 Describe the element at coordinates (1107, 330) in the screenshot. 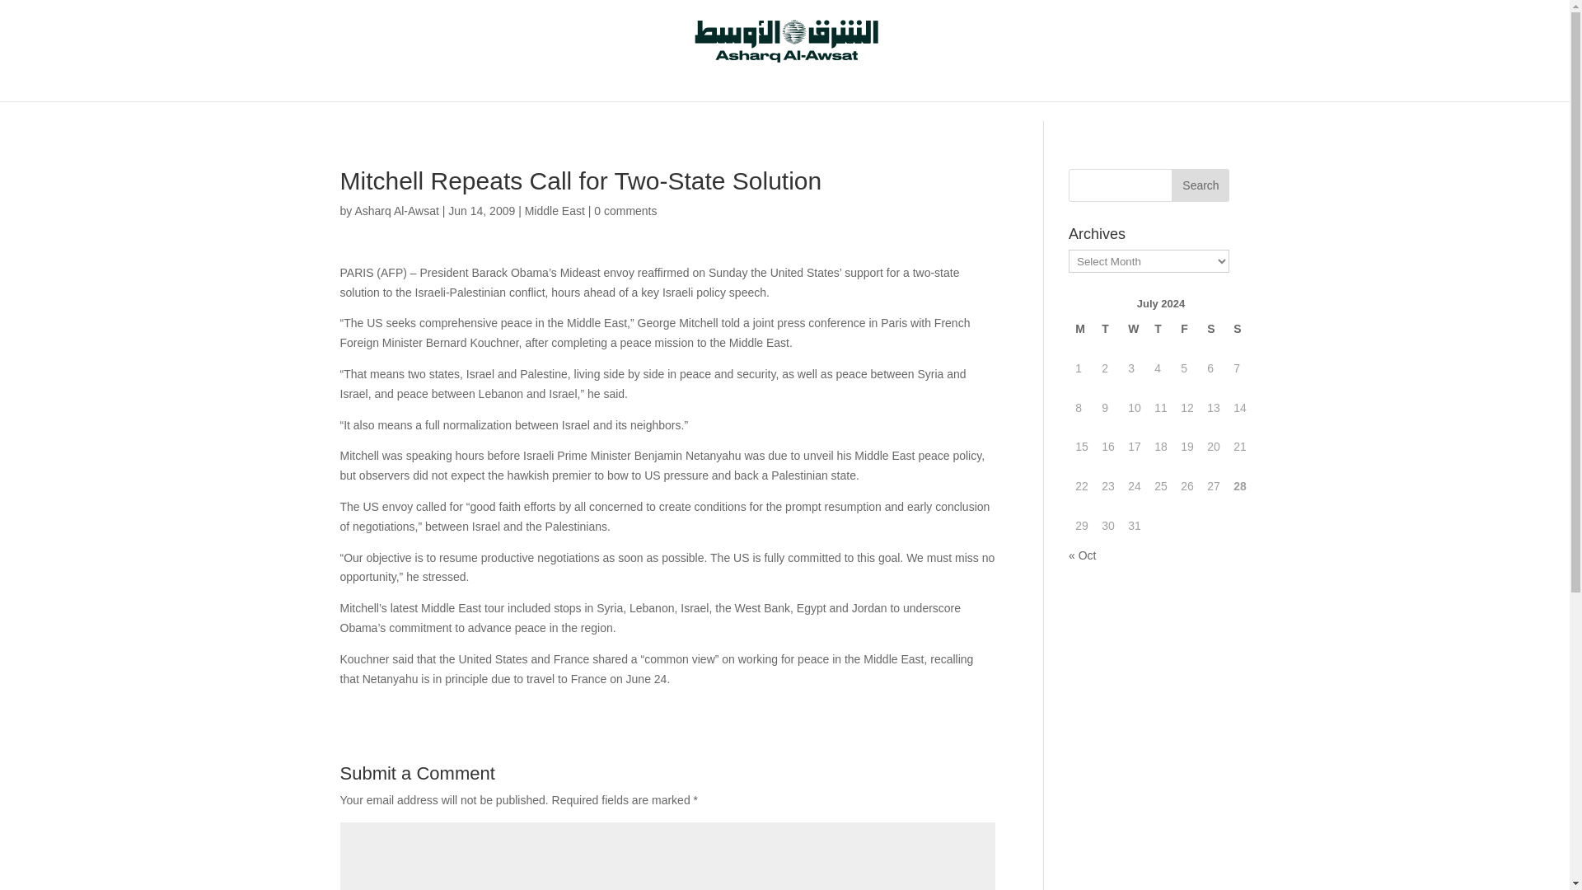

I see `Tuesday` at that location.